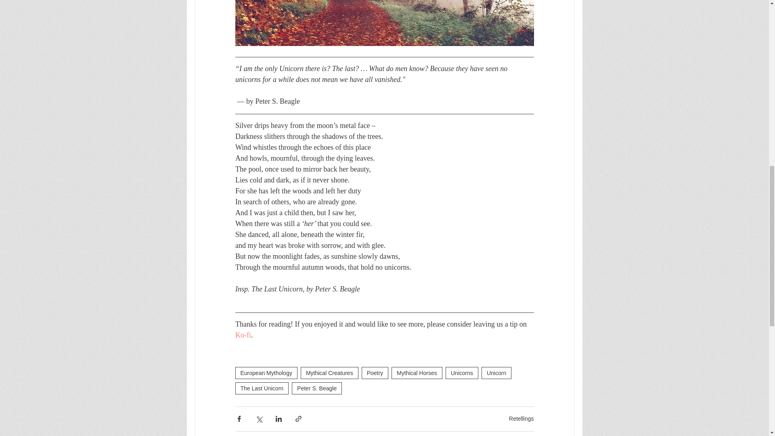 This screenshot has width=775, height=436. What do you see at coordinates (316, 388) in the screenshot?
I see `Peter S. Beagle` at bounding box center [316, 388].